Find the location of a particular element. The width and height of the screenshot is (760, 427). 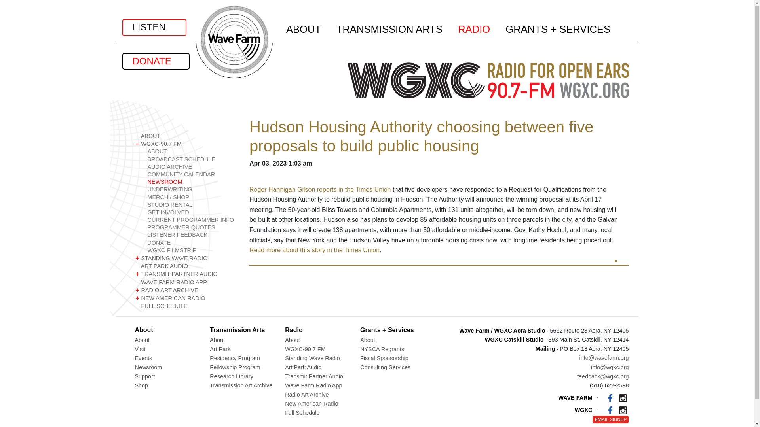

LISTEN     is located at coordinates (154, 27).